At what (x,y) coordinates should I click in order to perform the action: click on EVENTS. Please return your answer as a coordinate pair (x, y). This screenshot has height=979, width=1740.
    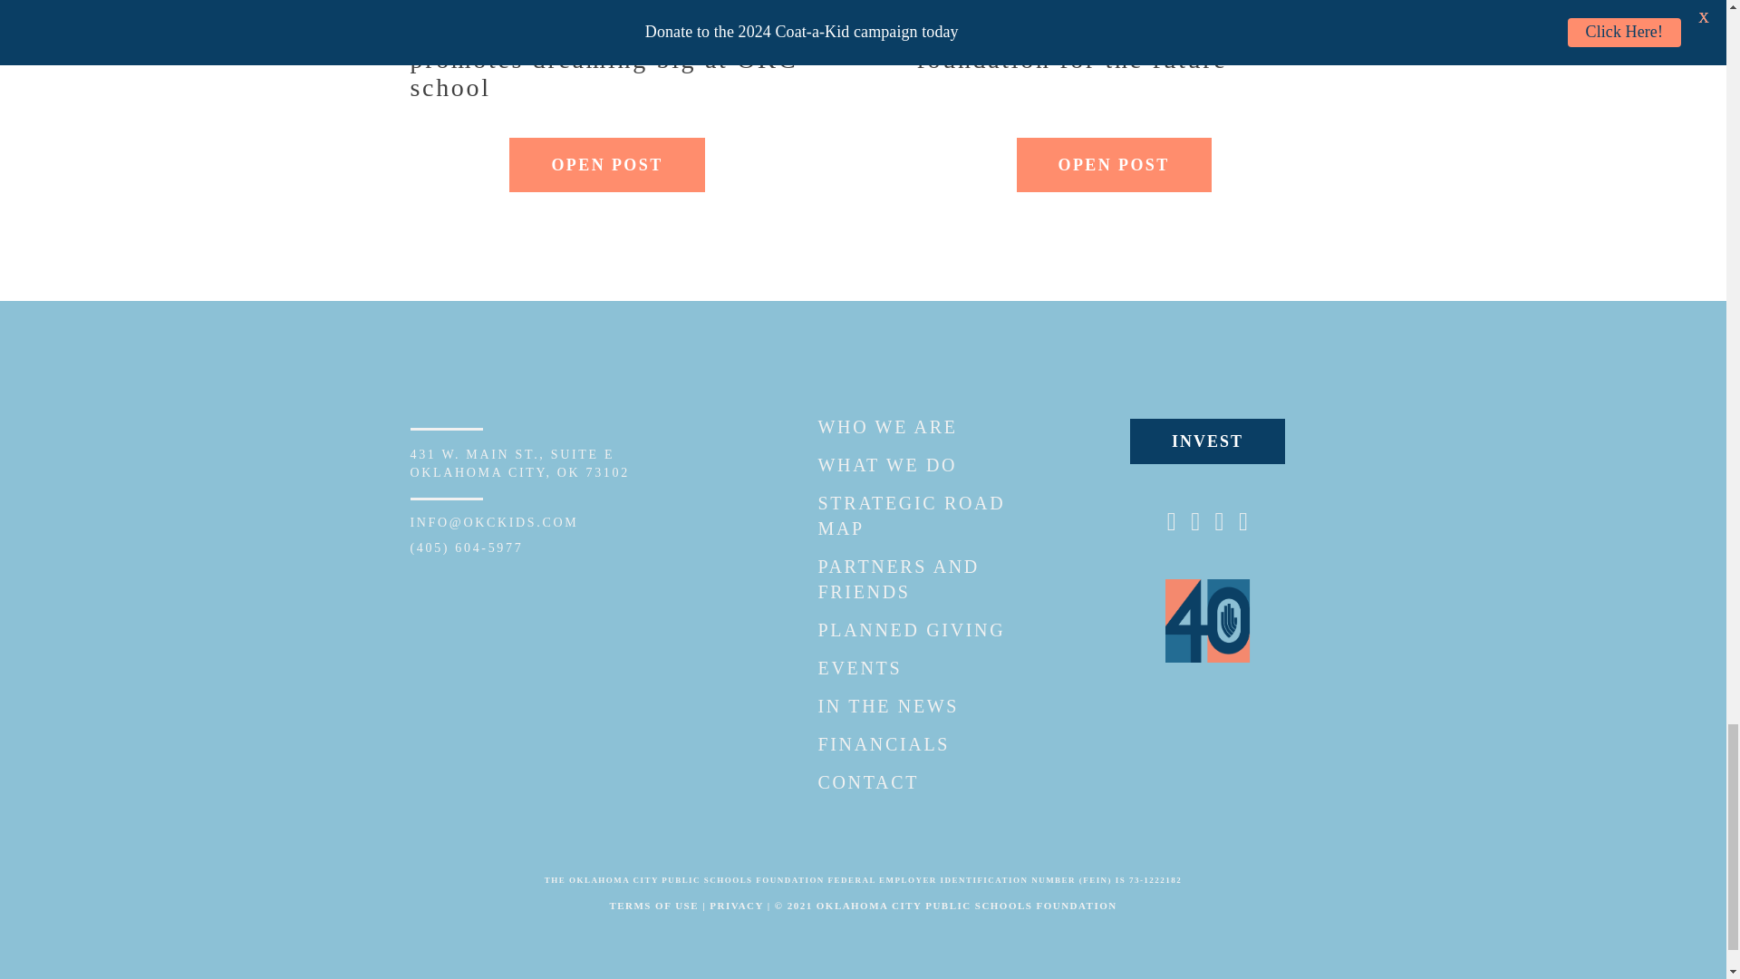
    Looking at the image, I should click on (912, 629).